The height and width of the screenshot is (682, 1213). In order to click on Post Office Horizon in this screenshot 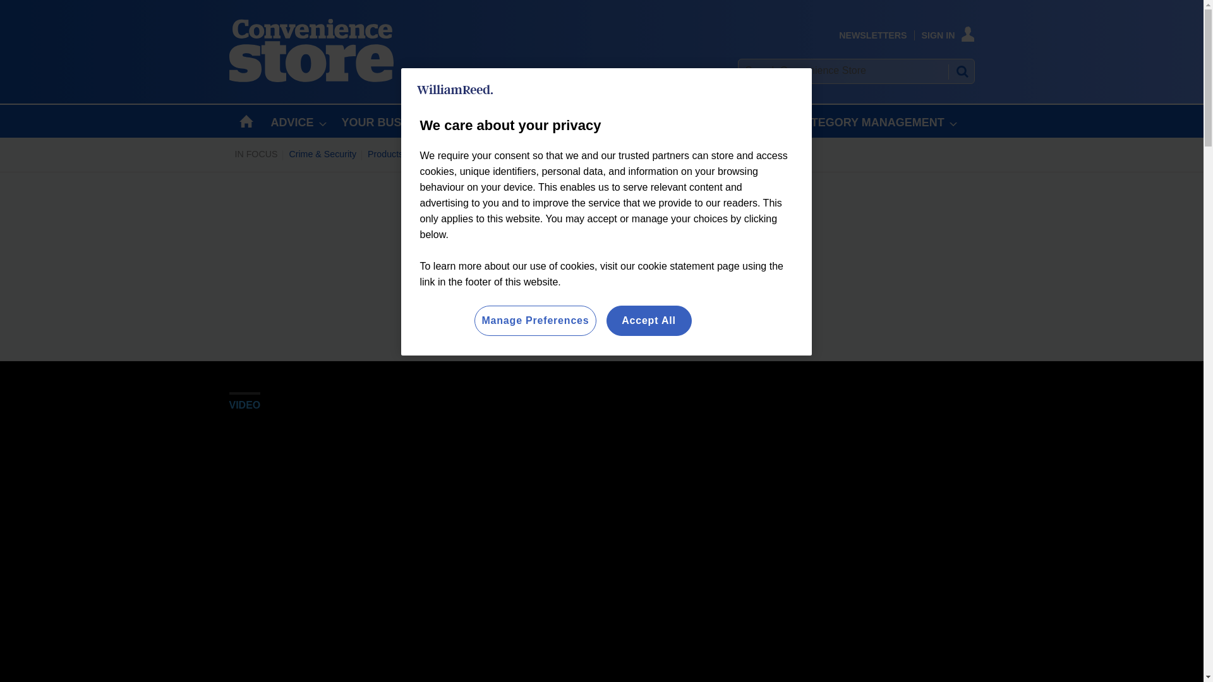, I will do `click(489, 154)`.